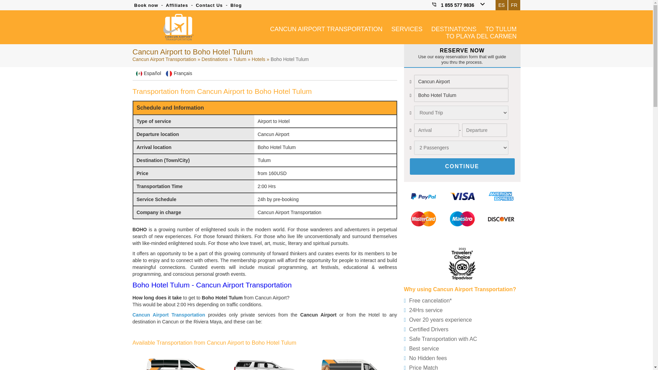  What do you see at coordinates (209, 5) in the screenshot?
I see `Cancun Airport Transportation Contact` at bounding box center [209, 5].